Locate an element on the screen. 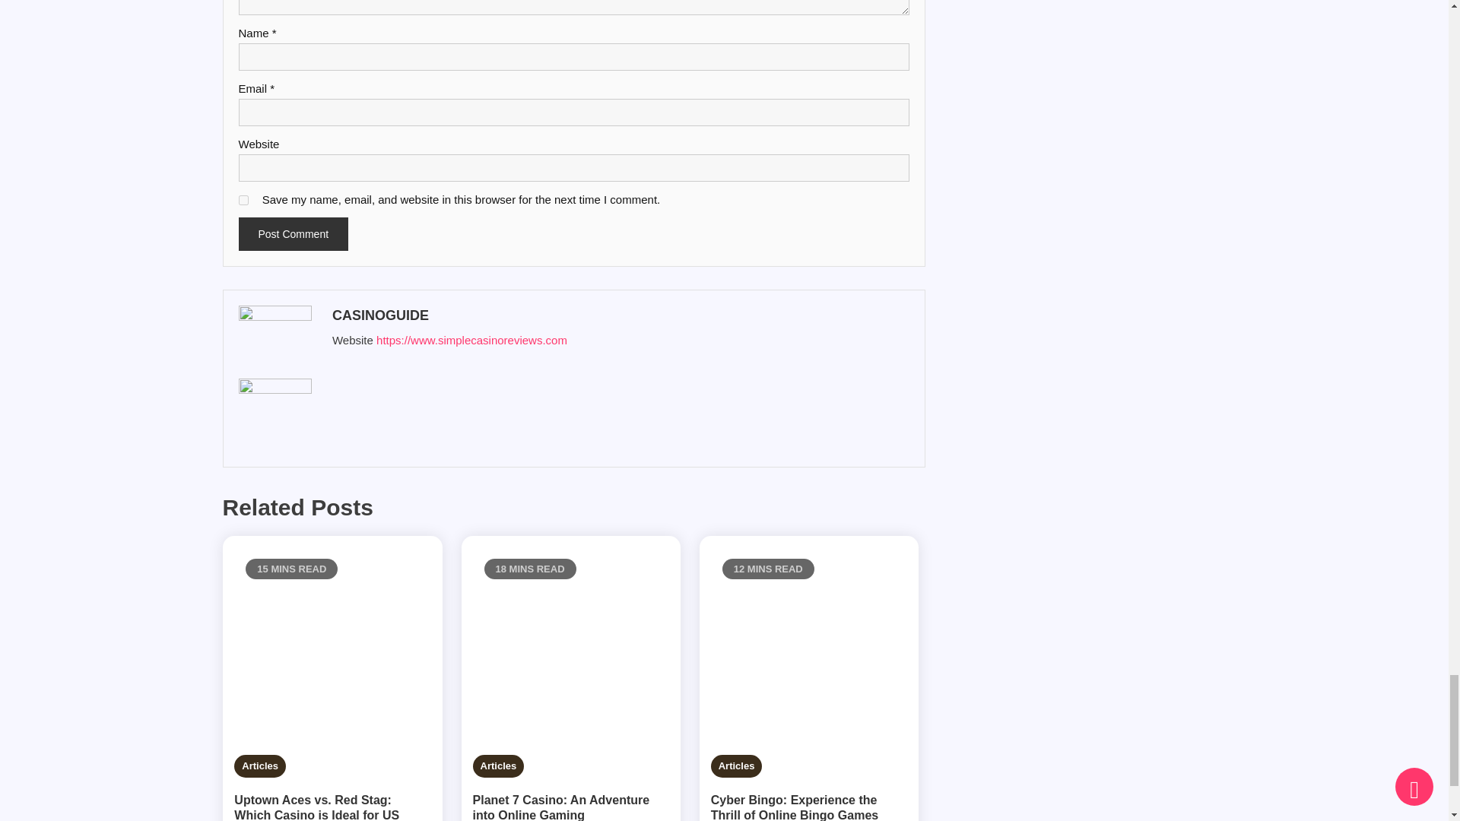 The width and height of the screenshot is (1460, 821). yes is located at coordinates (243, 201).